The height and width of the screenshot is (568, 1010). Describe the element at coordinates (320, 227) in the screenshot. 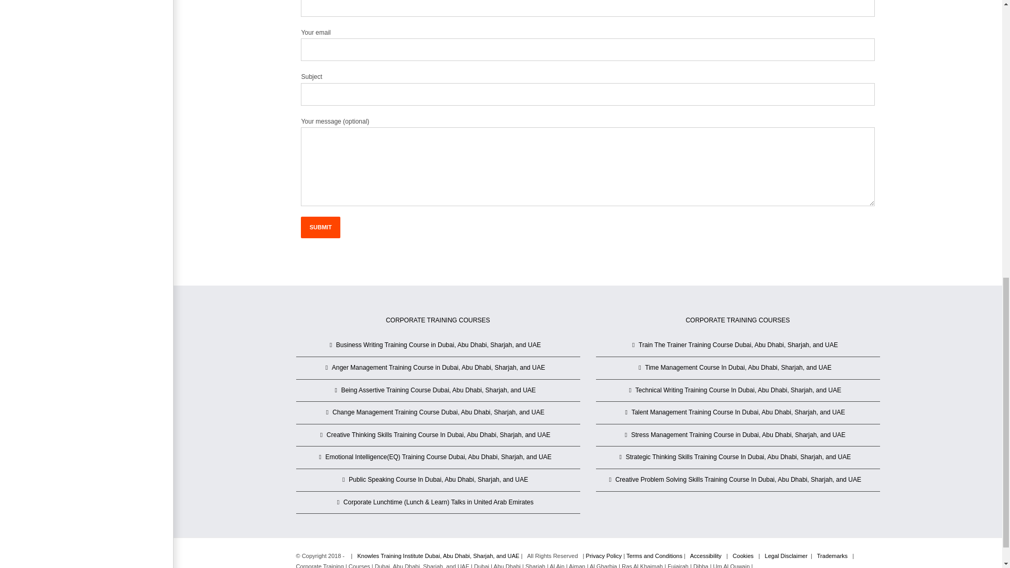

I see `Submit` at that location.